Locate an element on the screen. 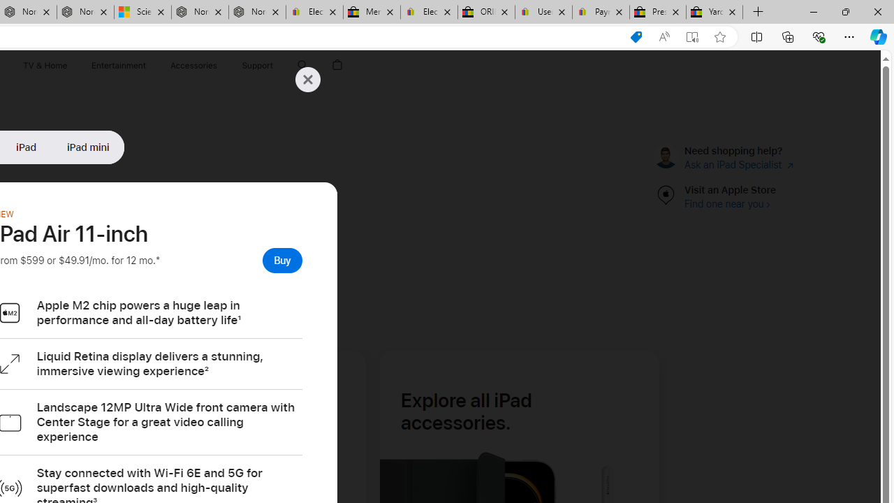 The width and height of the screenshot is (894, 503). Press Room - eBay Inc. is located at coordinates (658, 13).